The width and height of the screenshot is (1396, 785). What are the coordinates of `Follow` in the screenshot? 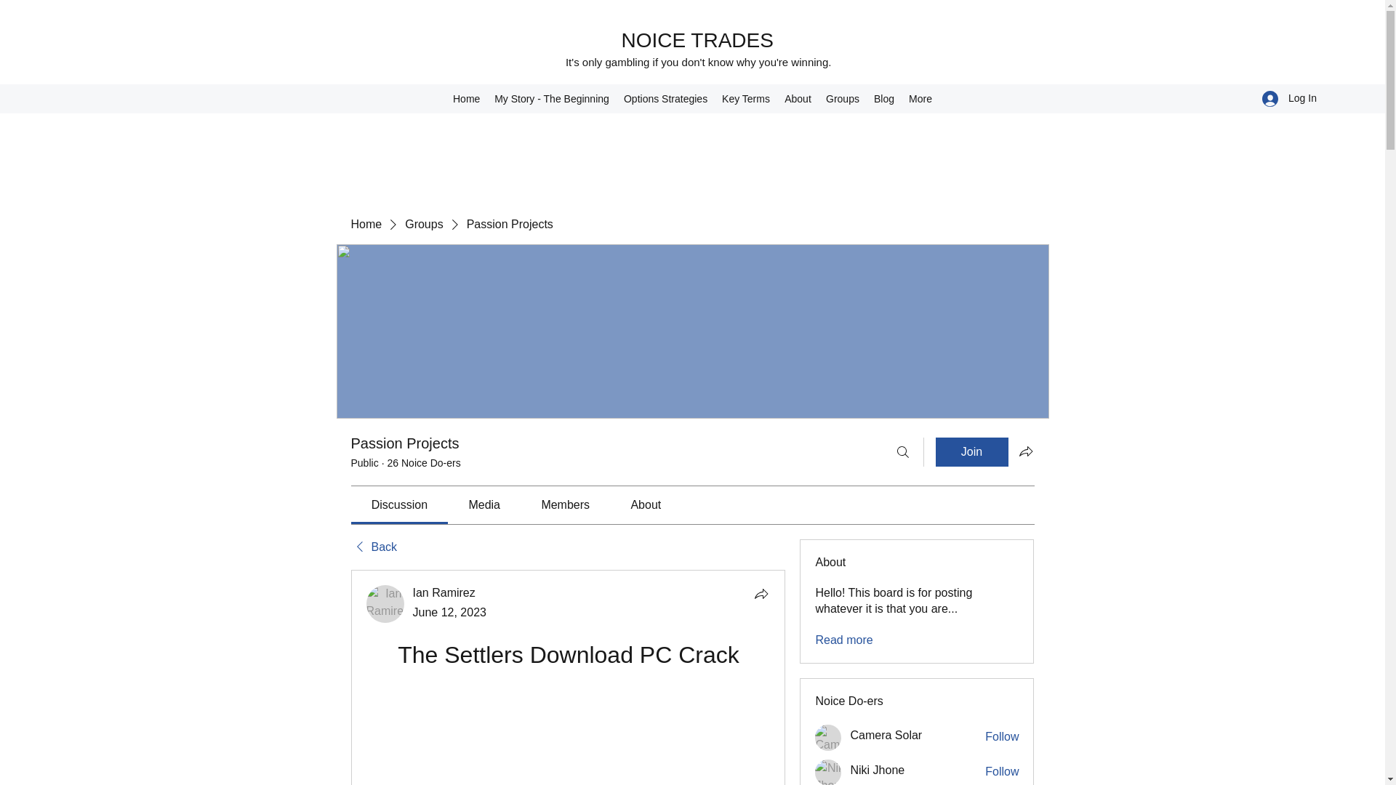 It's located at (1002, 772).